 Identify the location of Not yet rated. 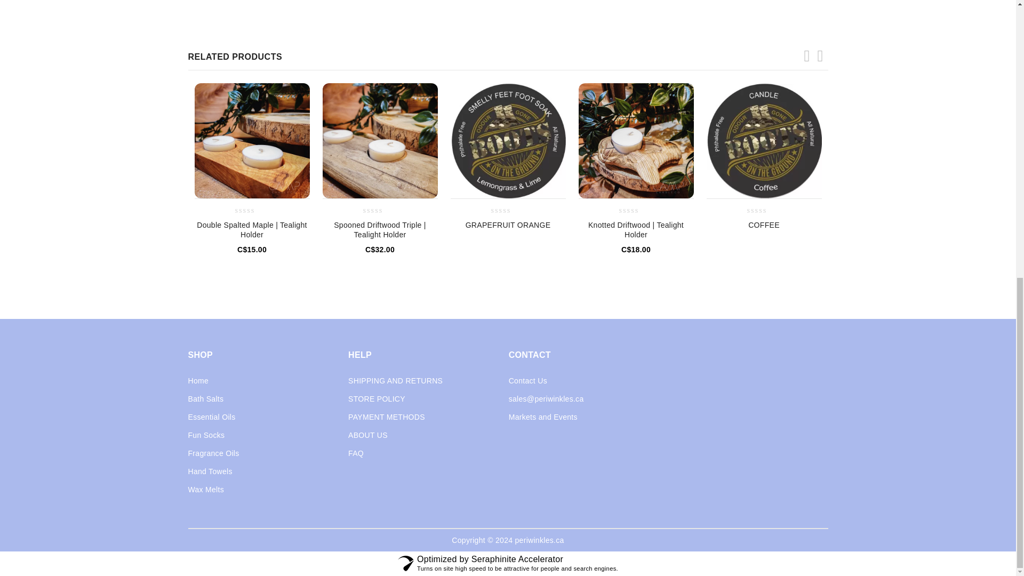
(251, 211).